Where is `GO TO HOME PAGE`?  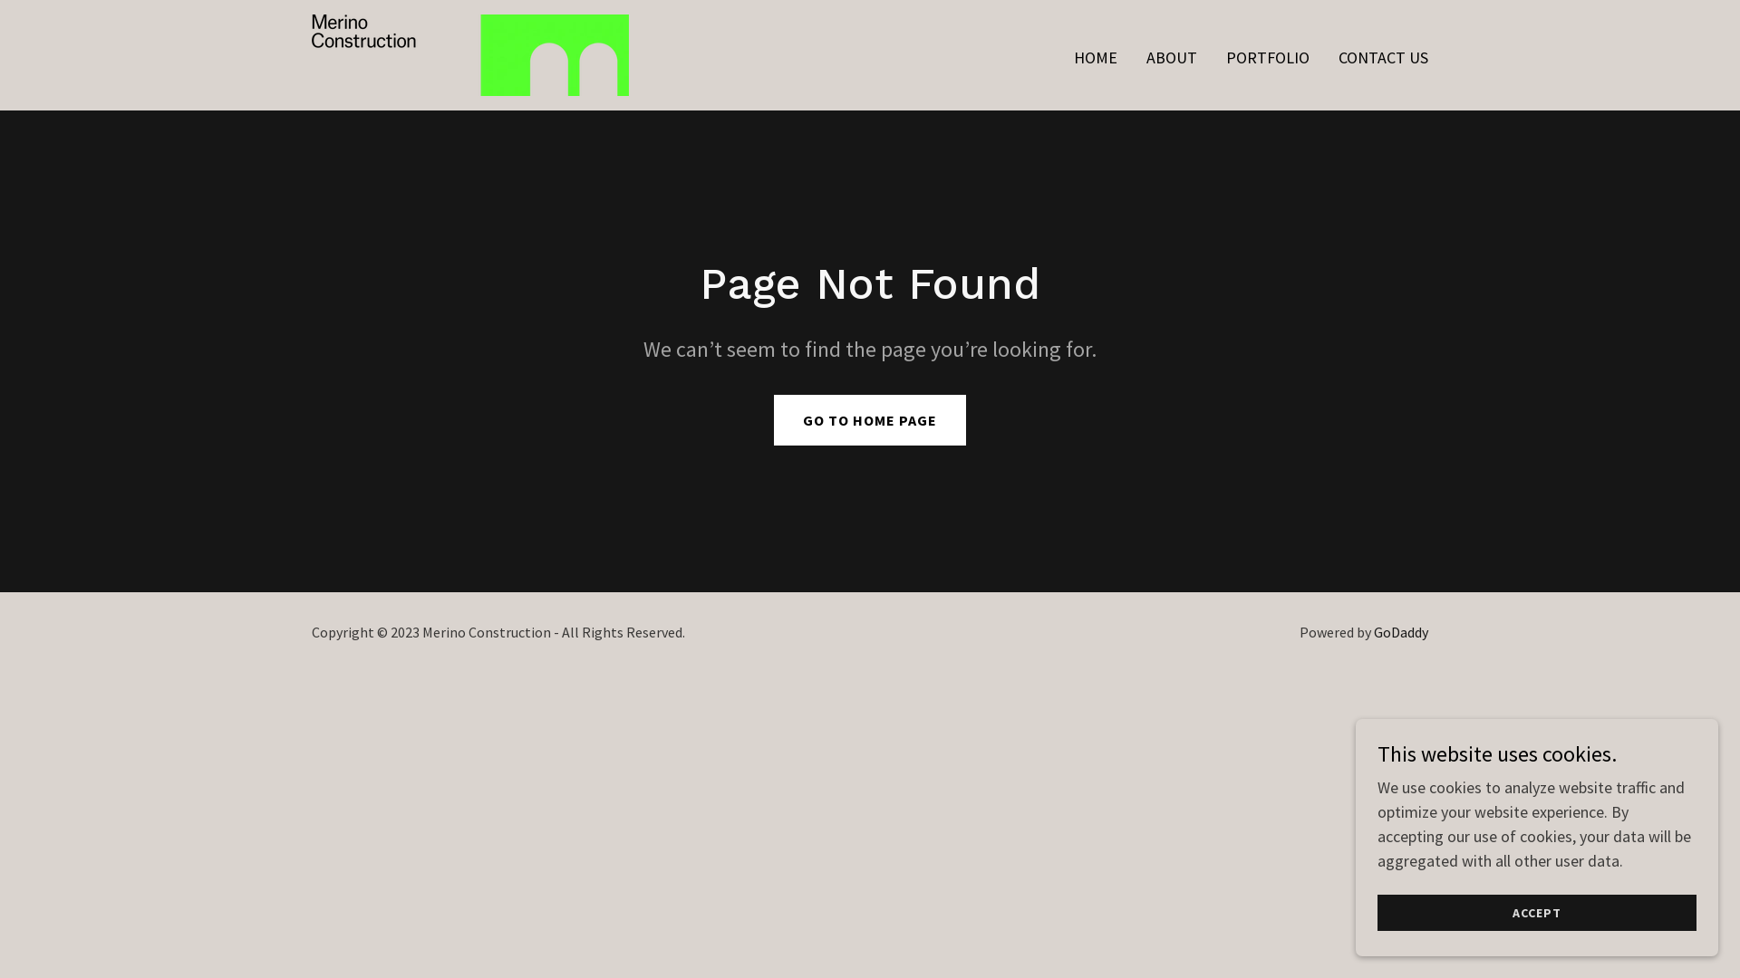 GO TO HOME PAGE is located at coordinates (870, 420).